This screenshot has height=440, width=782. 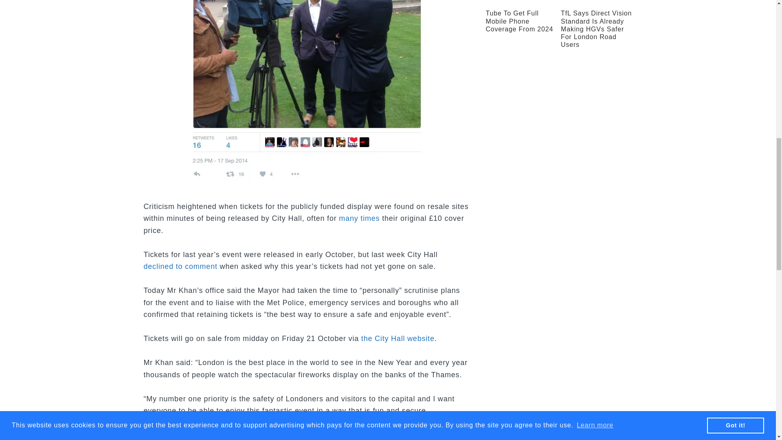 What do you see at coordinates (180, 266) in the screenshot?
I see `declined to comment` at bounding box center [180, 266].